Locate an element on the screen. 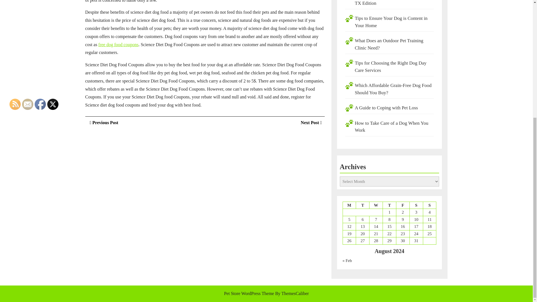 The width and height of the screenshot is (537, 302). A Guide to Coping with Pet Loss is located at coordinates (386, 108).